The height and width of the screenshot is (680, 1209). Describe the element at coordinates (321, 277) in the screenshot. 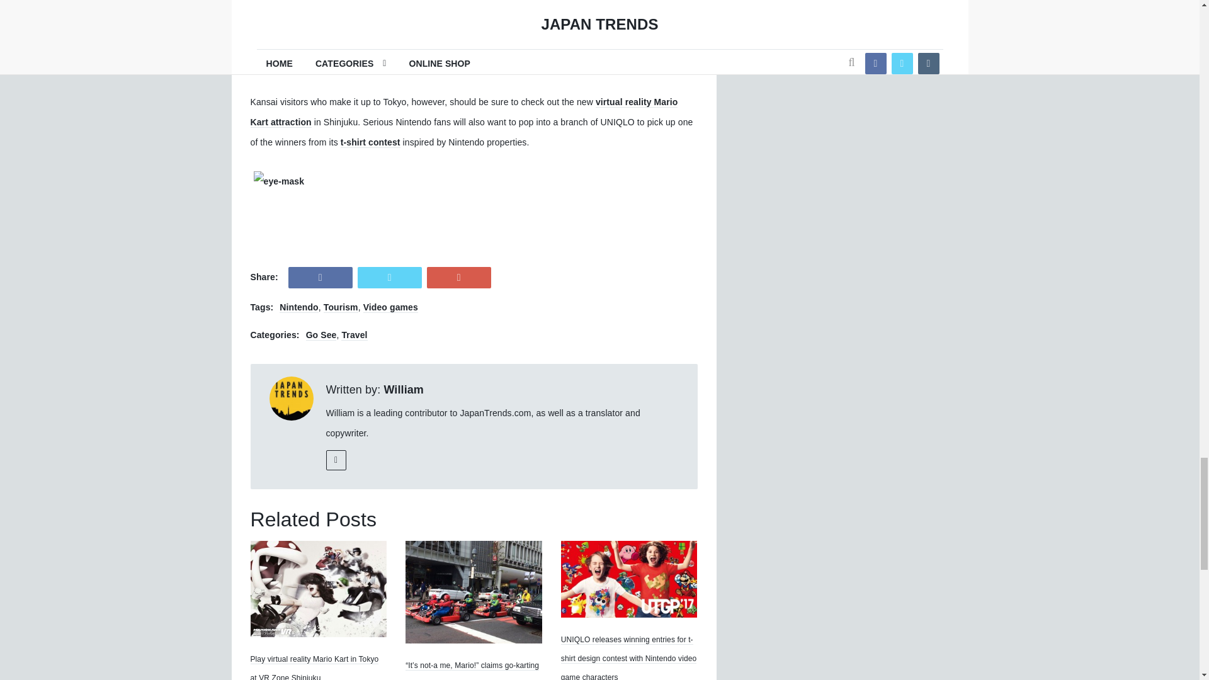

I see `Share to Facebook` at that location.